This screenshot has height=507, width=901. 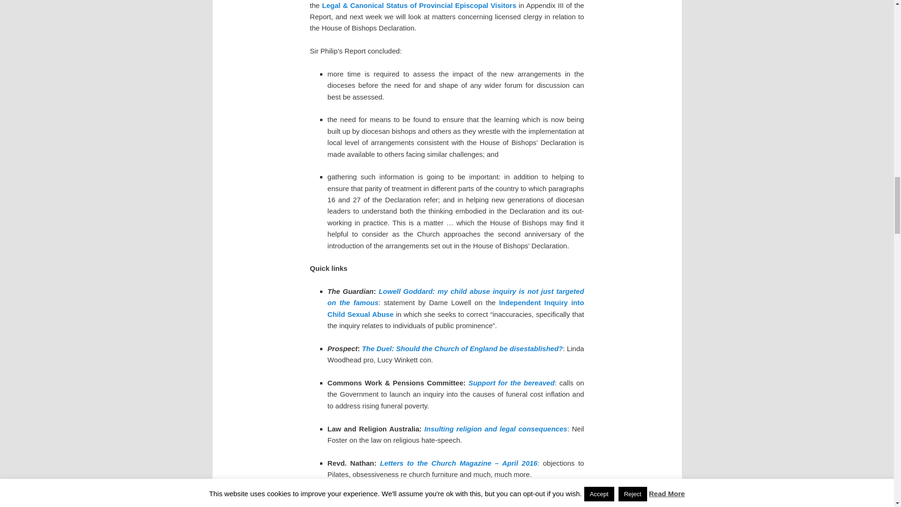 I want to click on Support for the bereaved, so click(x=512, y=383).